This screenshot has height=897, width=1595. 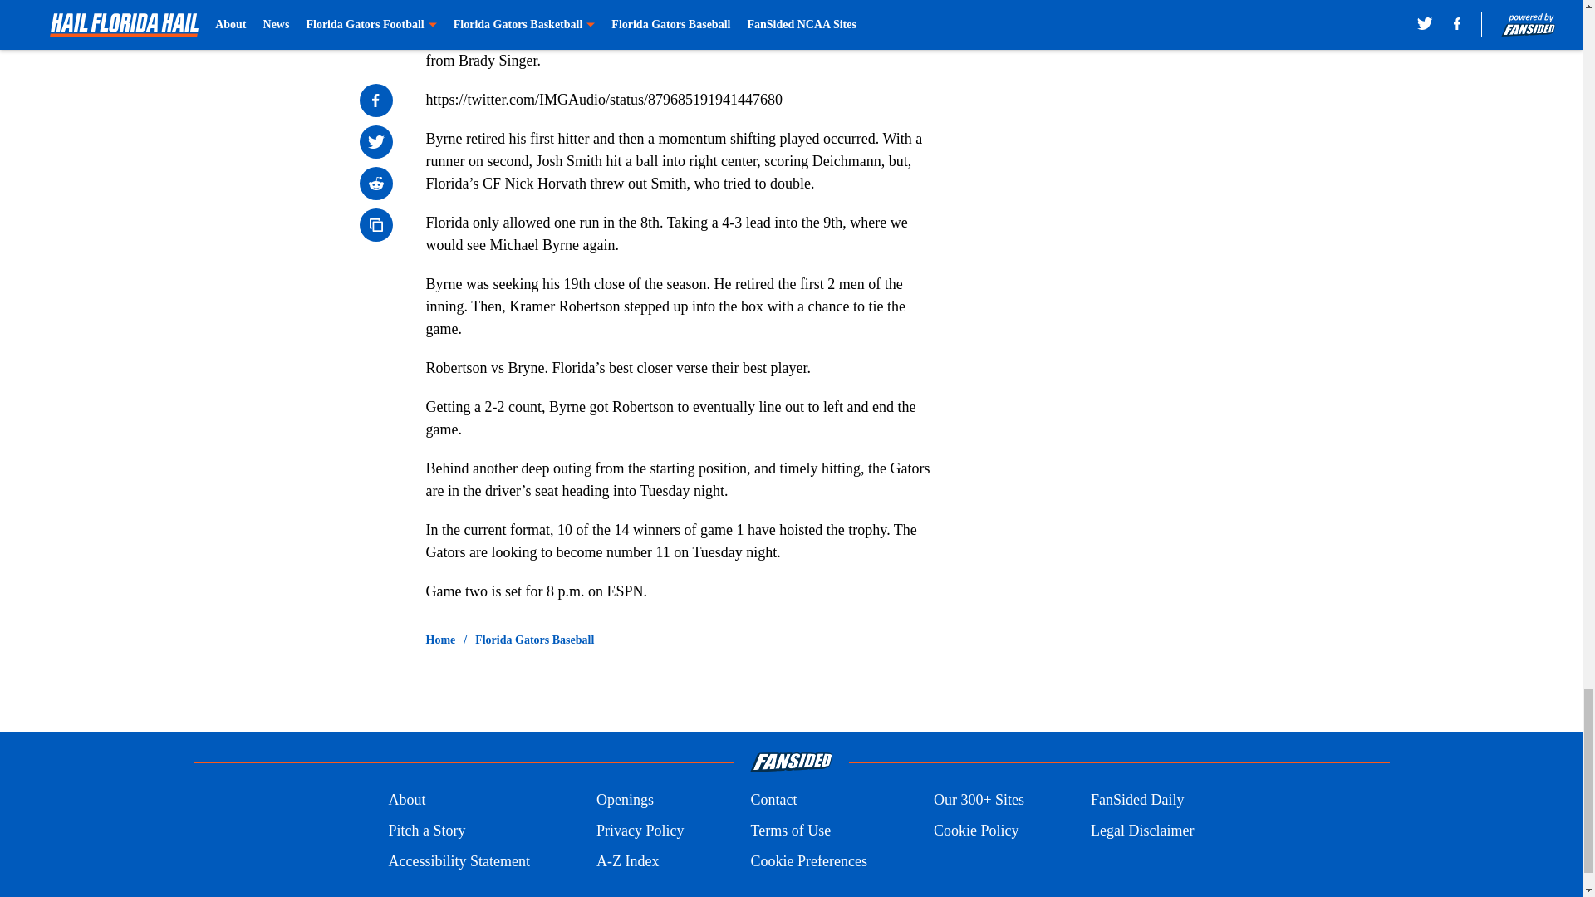 I want to click on Pitch a Story, so click(x=426, y=831).